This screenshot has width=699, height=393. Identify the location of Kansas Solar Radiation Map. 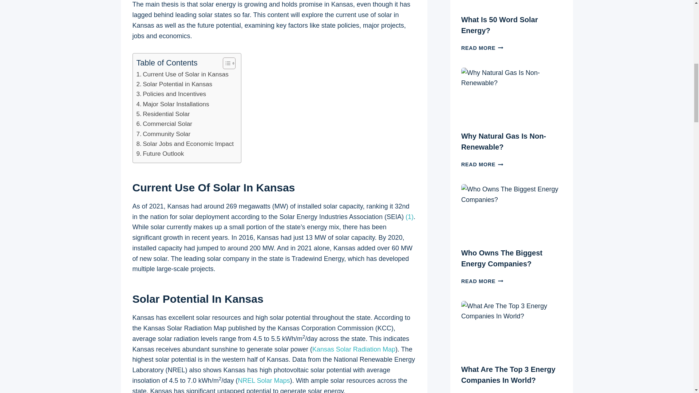
(354, 349).